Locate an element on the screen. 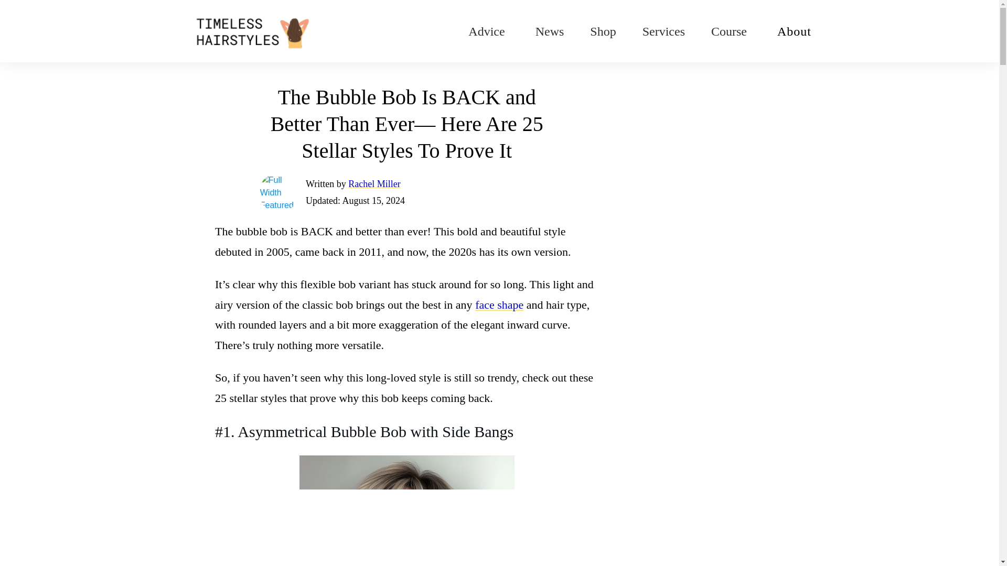 Image resolution: width=1007 pixels, height=566 pixels. Shop is located at coordinates (603, 31).